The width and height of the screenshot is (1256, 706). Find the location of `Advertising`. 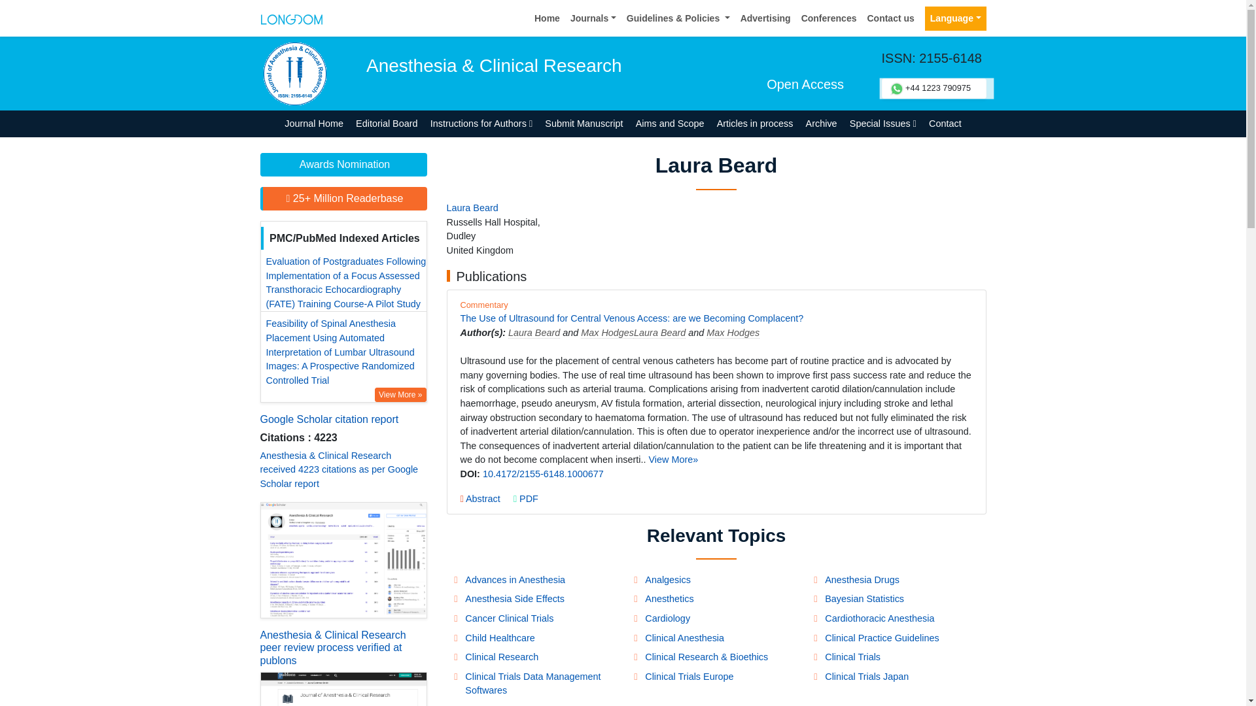

Advertising is located at coordinates (765, 18).